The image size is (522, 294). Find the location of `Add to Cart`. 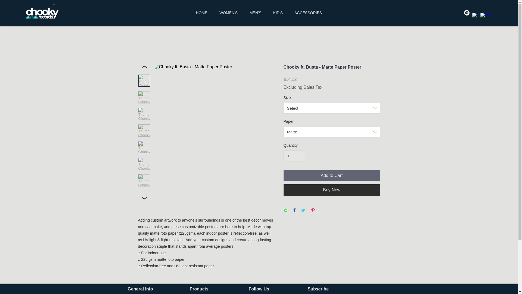

Add to Cart is located at coordinates (332, 176).